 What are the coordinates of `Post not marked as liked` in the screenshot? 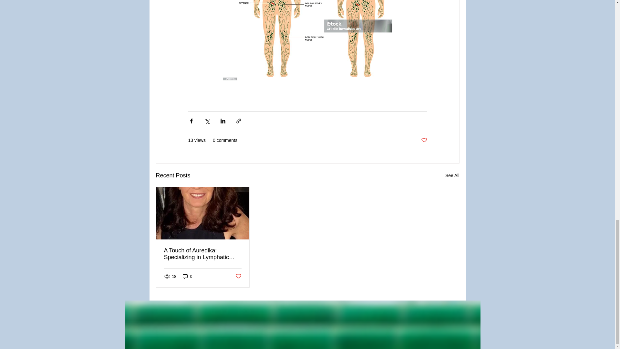 It's located at (238, 276).